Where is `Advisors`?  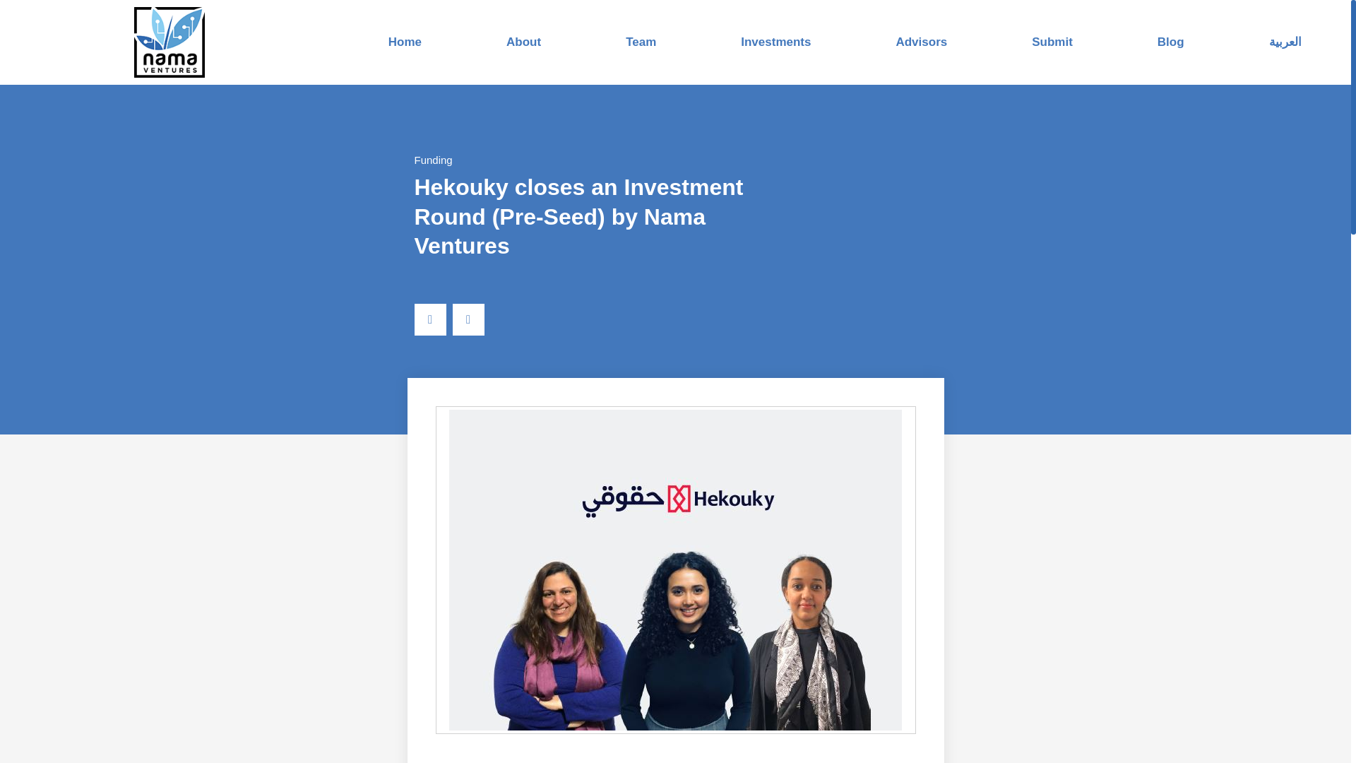 Advisors is located at coordinates (921, 42).